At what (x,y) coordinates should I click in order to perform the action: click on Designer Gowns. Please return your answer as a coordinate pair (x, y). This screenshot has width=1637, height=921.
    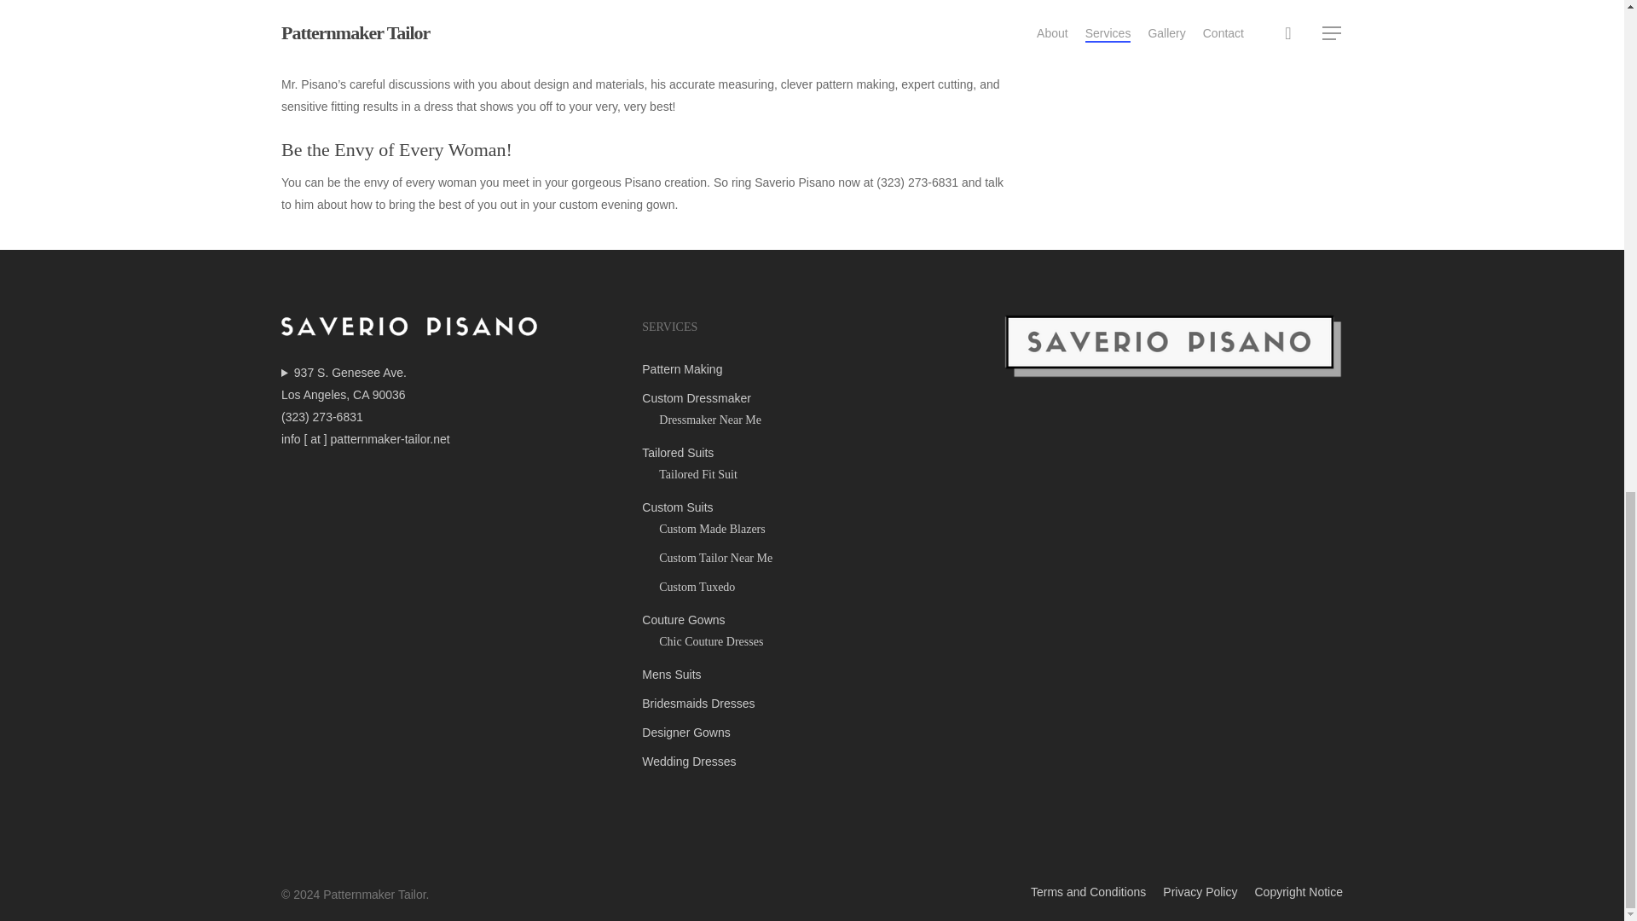
    Looking at the image, I should click on (811, 732).